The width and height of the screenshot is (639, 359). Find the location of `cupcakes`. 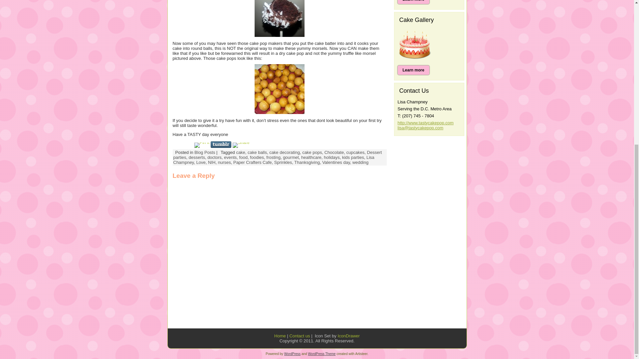

cupcakes is located at coordinates (355, 152).